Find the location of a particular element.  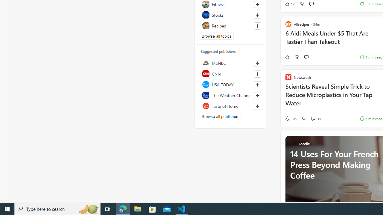

6 Aldi Meals Under $5 That Are Tastier Than Takeout is located at coordinates (334, 41).